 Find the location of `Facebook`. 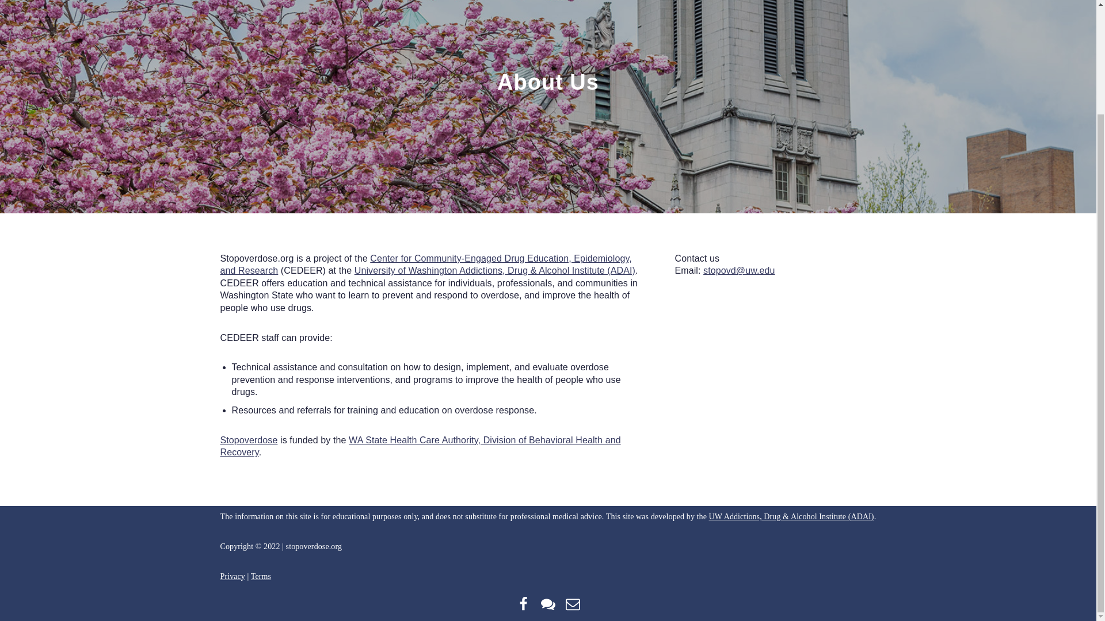

Facebook is located at coordinates (524, 604).